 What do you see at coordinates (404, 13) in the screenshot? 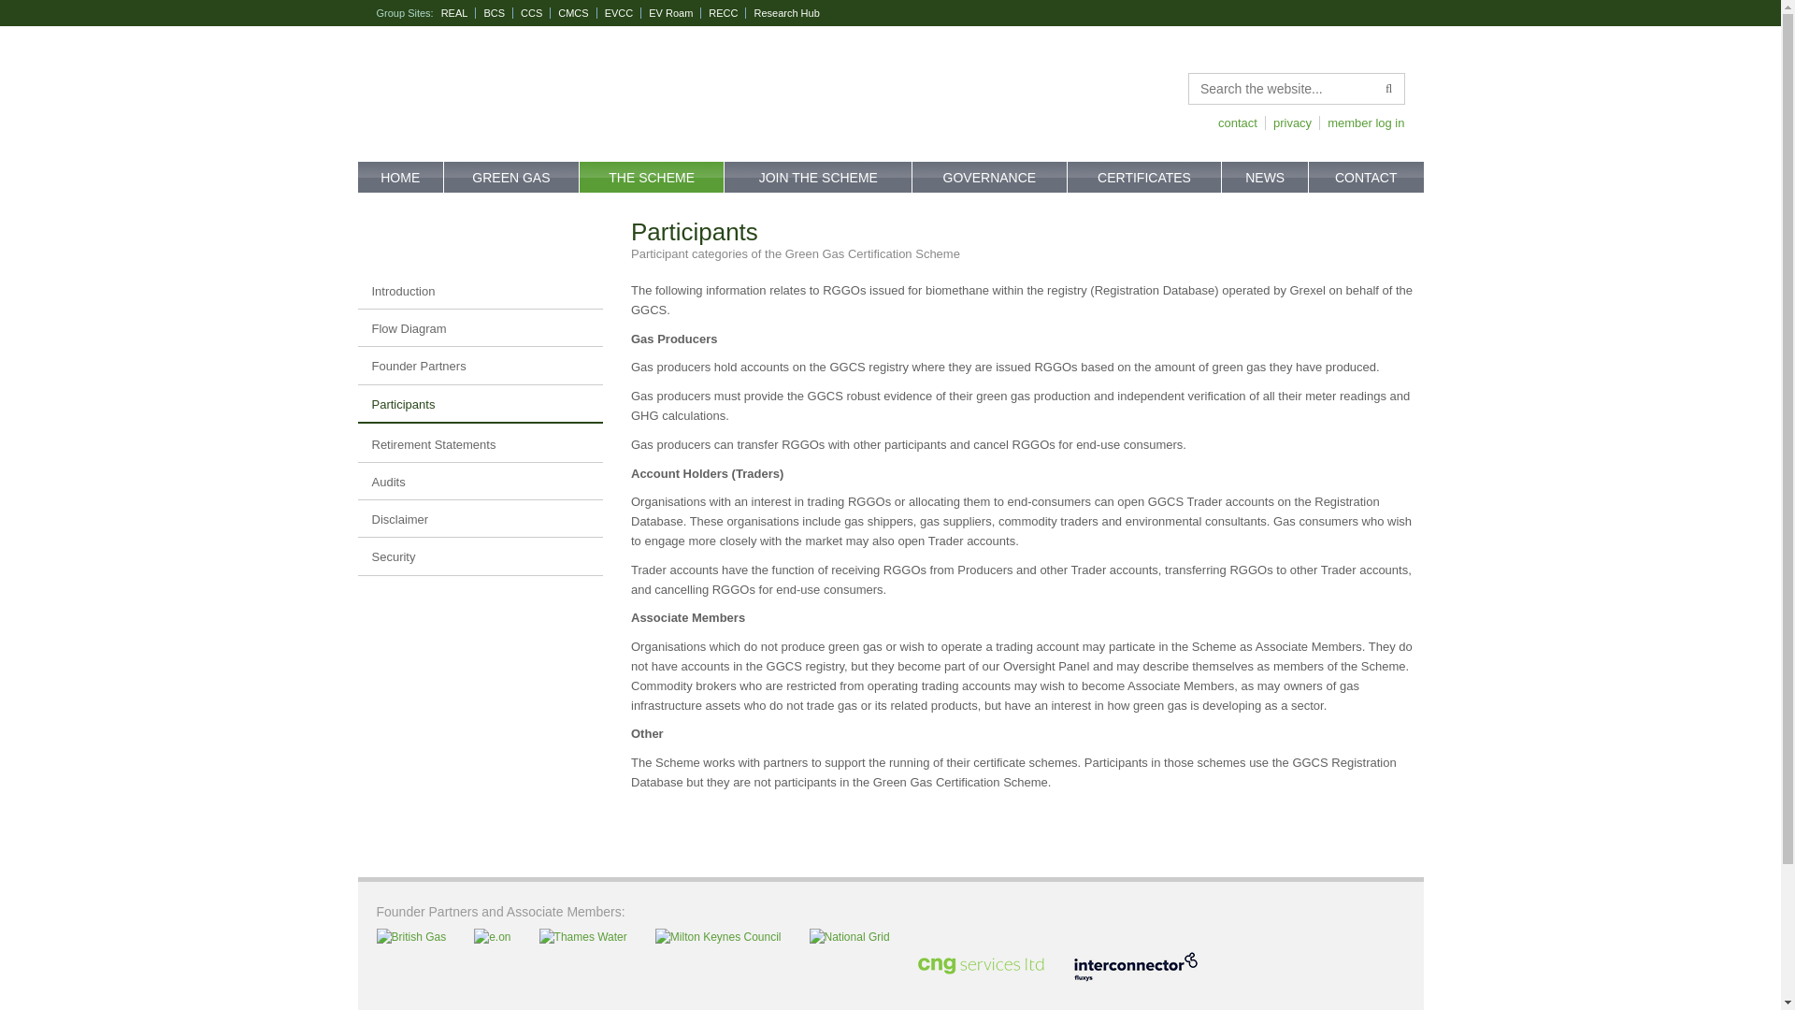
I see `Group Sites:` at bounding box center [404, 13].